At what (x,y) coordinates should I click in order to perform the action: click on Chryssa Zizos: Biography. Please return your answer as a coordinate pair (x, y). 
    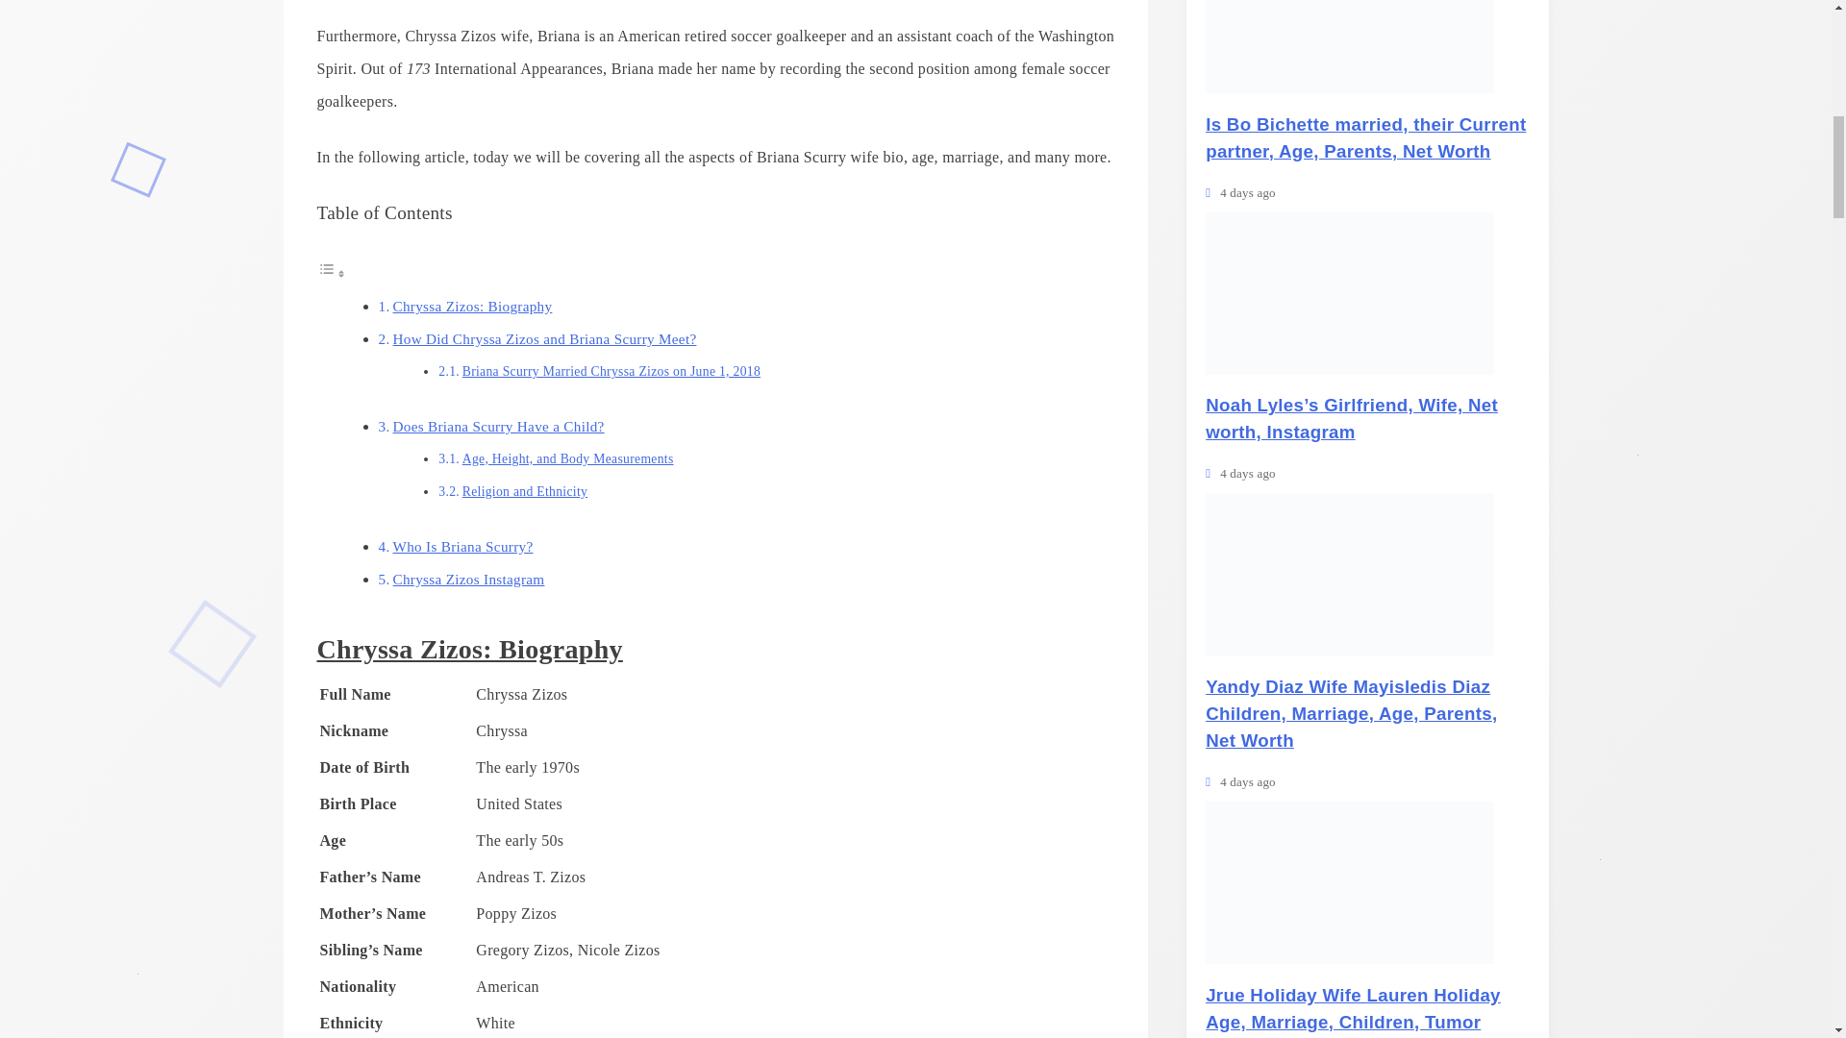
    Looking at the image, I should click on (472, 306).